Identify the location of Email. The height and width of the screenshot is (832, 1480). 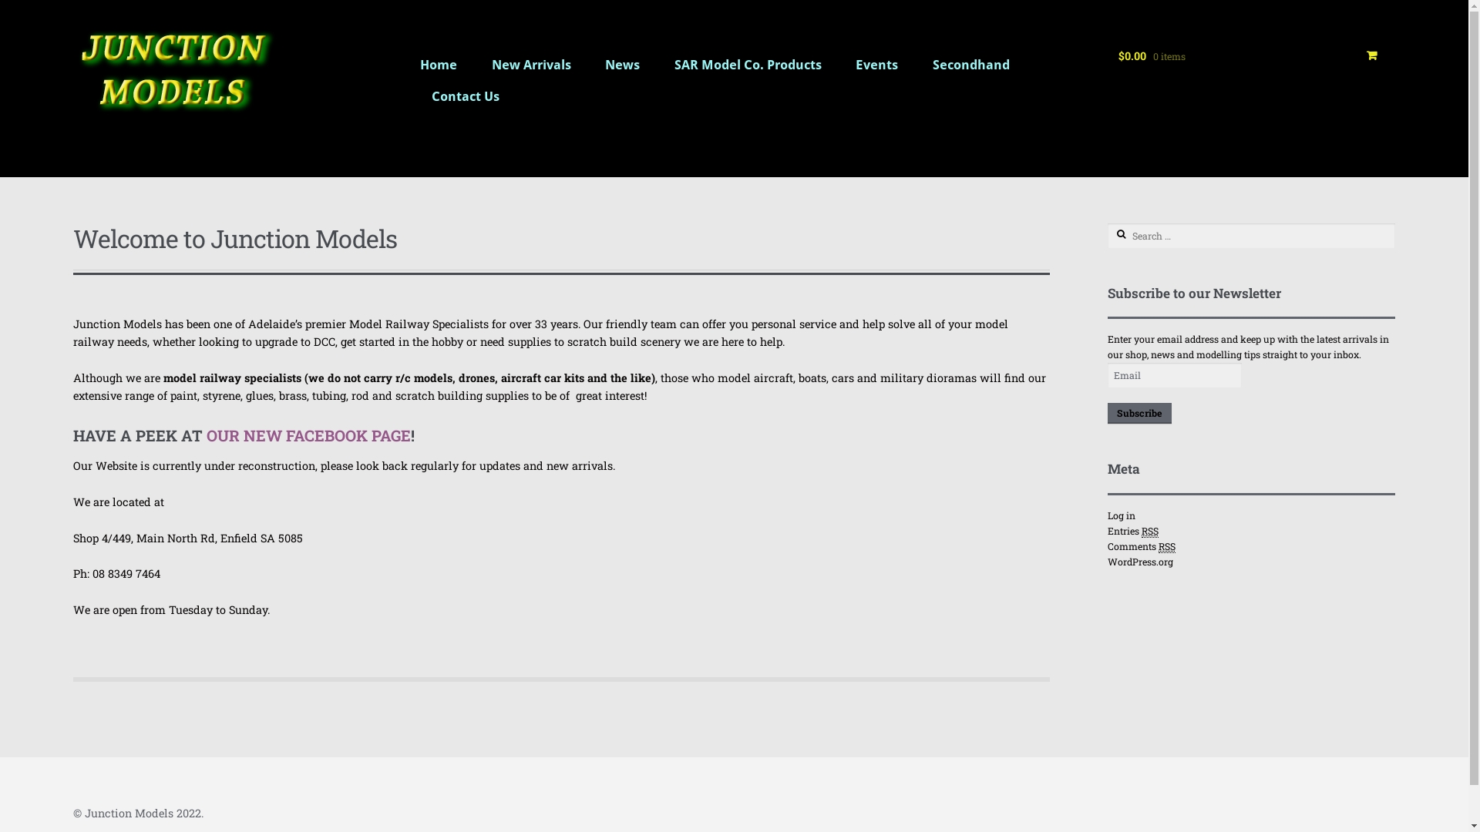
(1175, 374).